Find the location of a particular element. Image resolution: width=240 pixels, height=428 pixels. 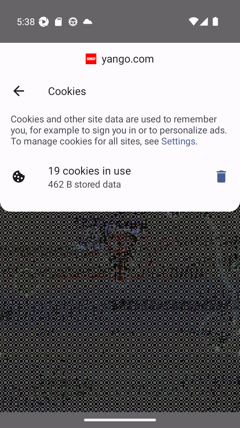

19 cookies in use 462 B stored data Clear cookies? is located at coordinates (120, 177).